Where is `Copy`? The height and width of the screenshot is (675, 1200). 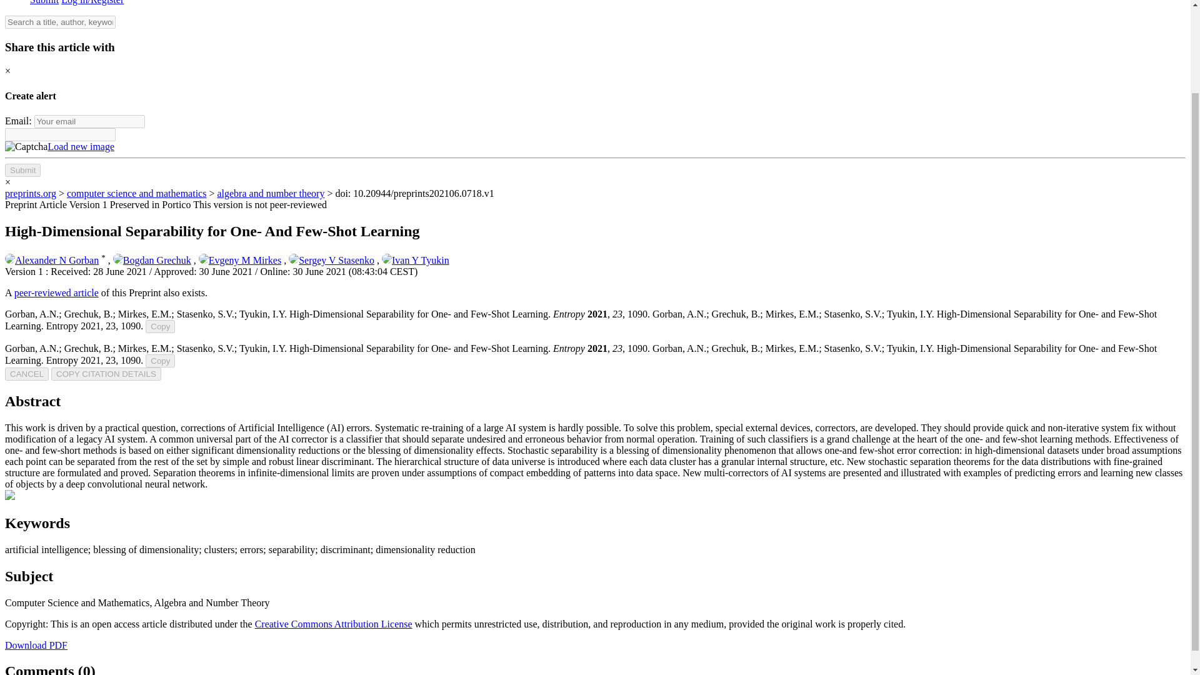
Copy is located at coordinates (160, 361).